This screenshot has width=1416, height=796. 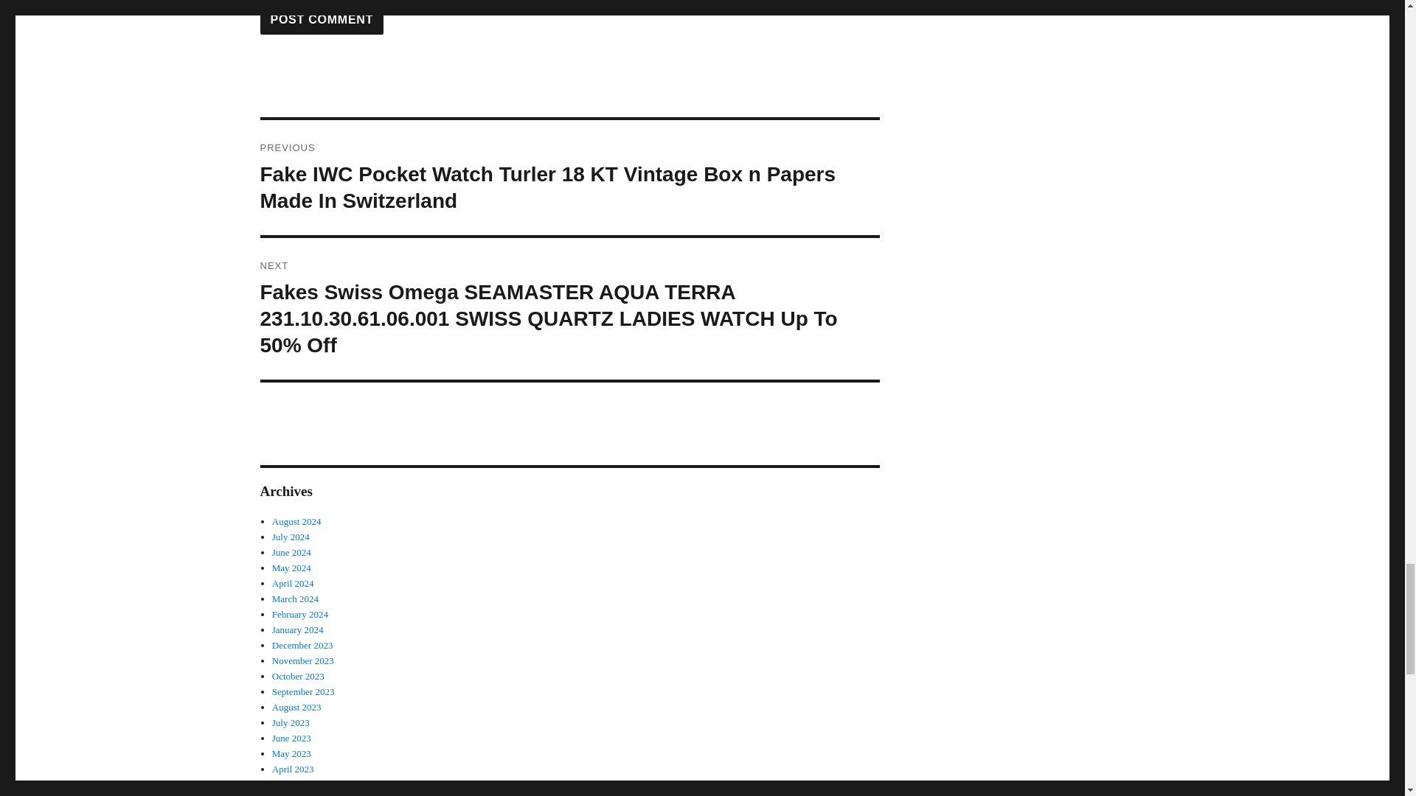 I want to click on June 2023, so click(x=291, y=737).